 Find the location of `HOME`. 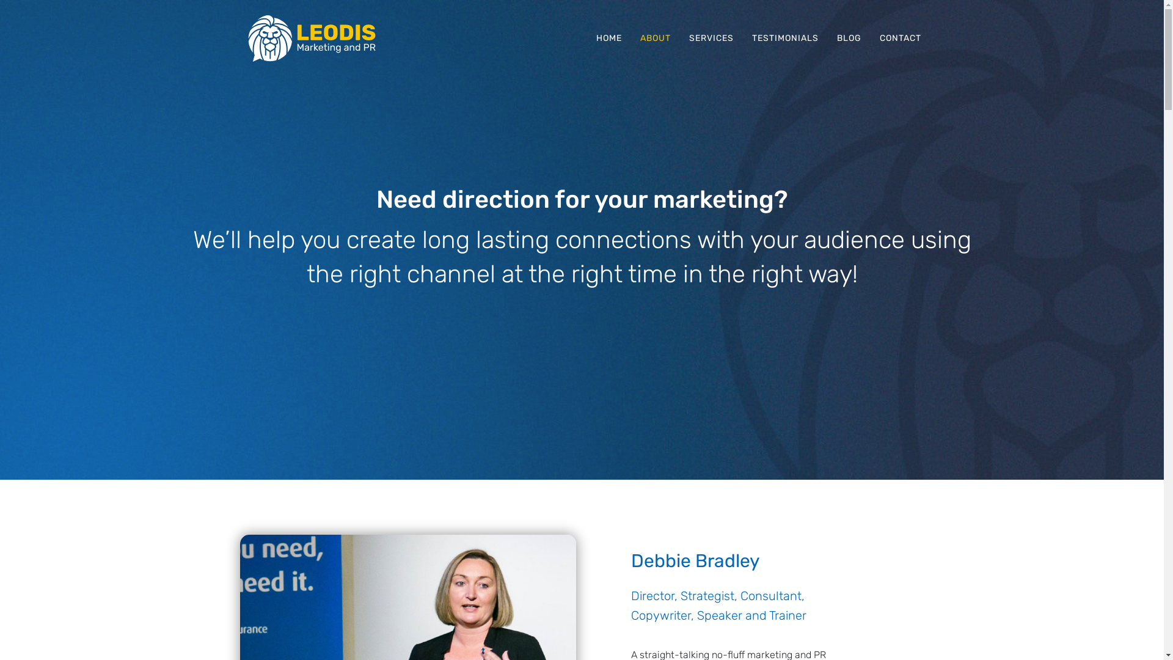

HOME is located at coordinates (608, 38).